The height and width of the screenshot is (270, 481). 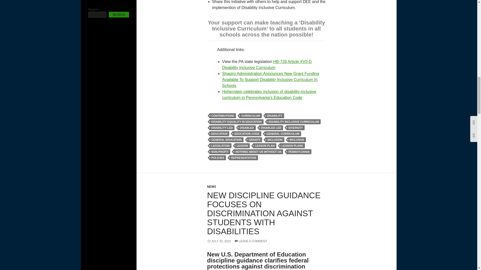 I want to click on DISABILITY EQUALITY IN EDUCATION, so click(x=236, y=121).